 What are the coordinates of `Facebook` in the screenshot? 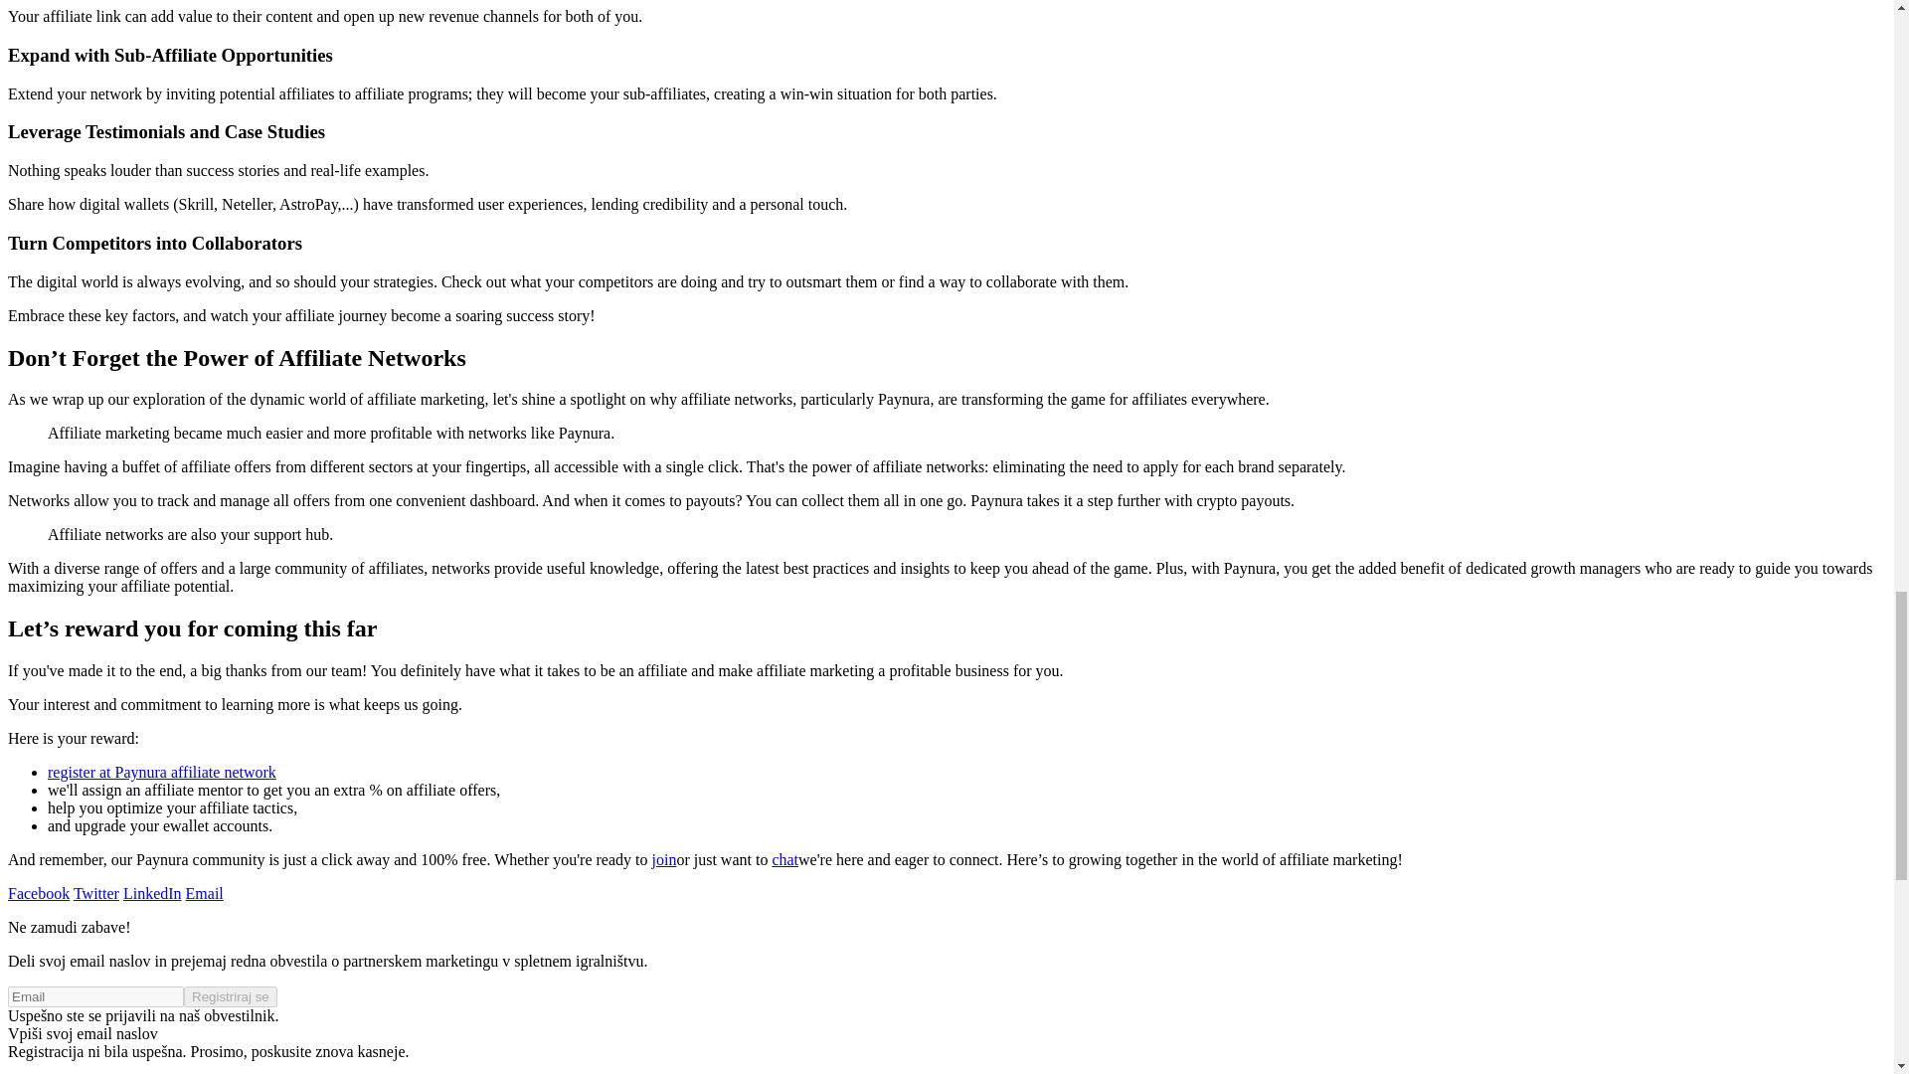 It's located at (38, 893).